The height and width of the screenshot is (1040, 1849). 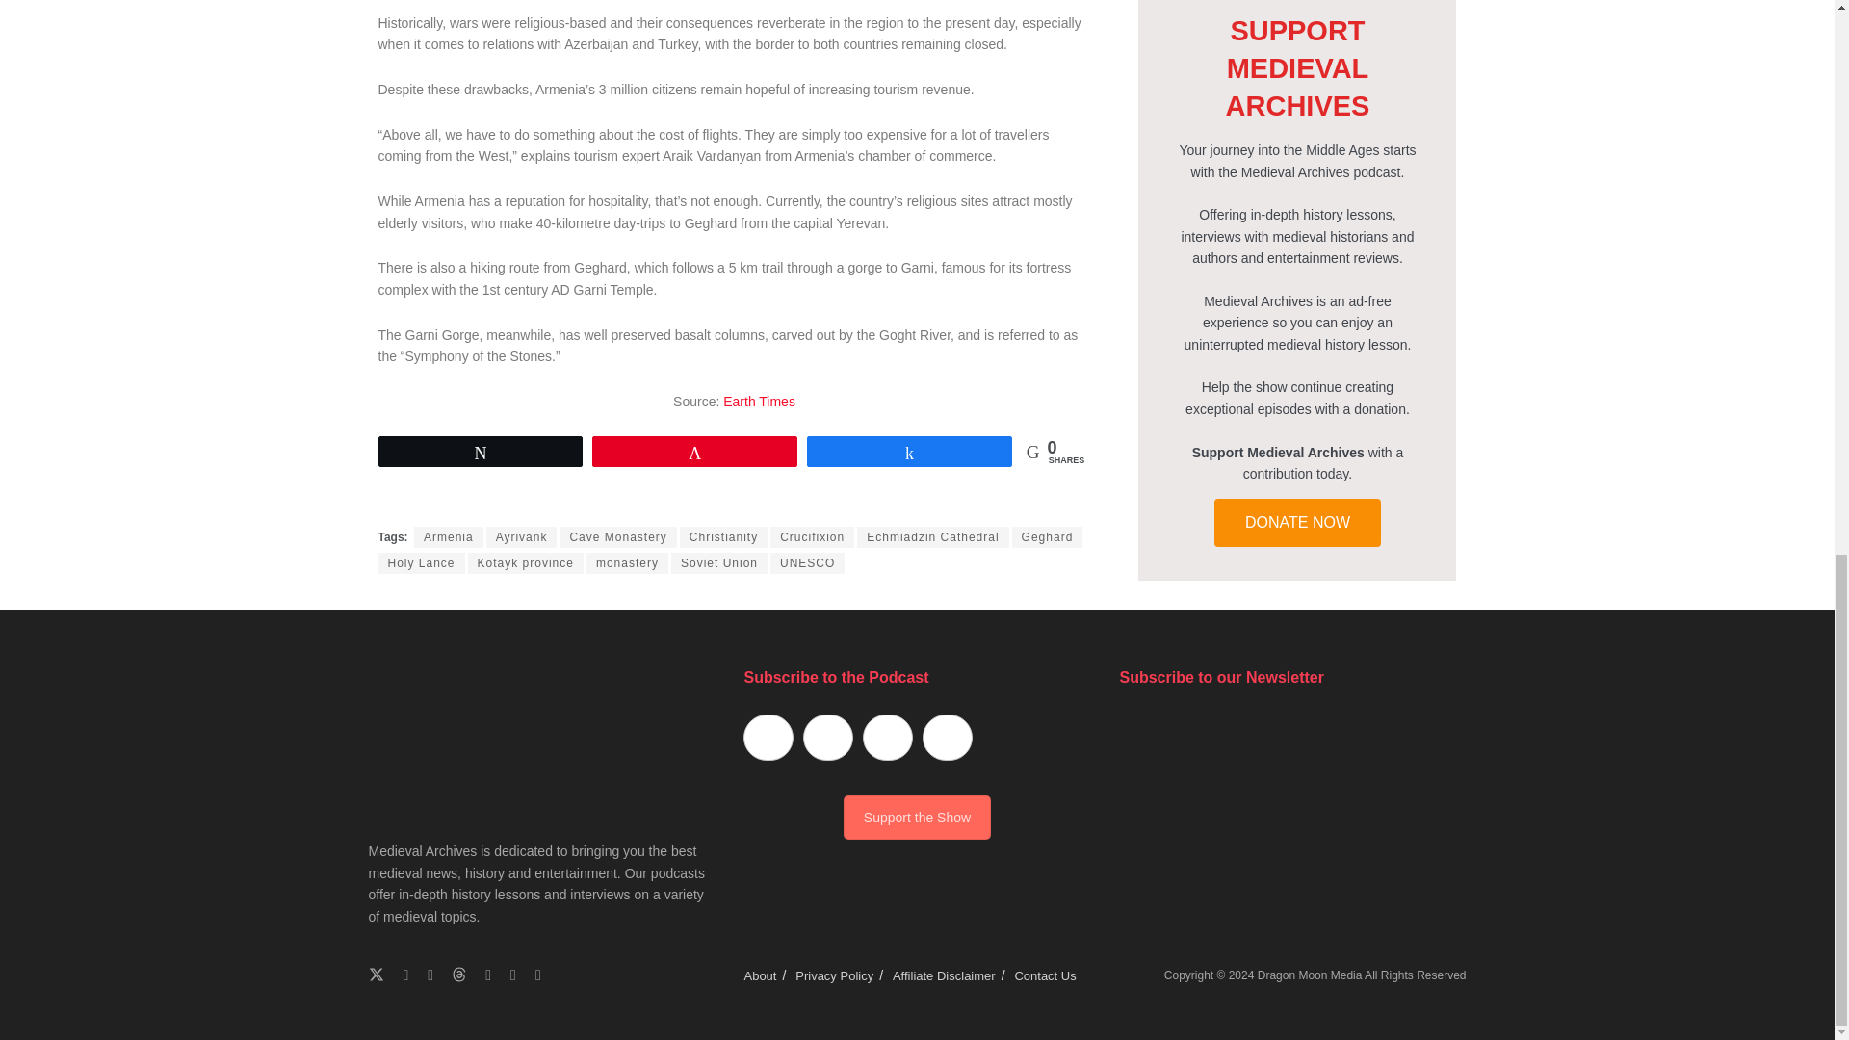 What do you see at coordinates (888, 737) in the screenshot?
I see `Subscribe by Email` at bounding box center [888, 737].